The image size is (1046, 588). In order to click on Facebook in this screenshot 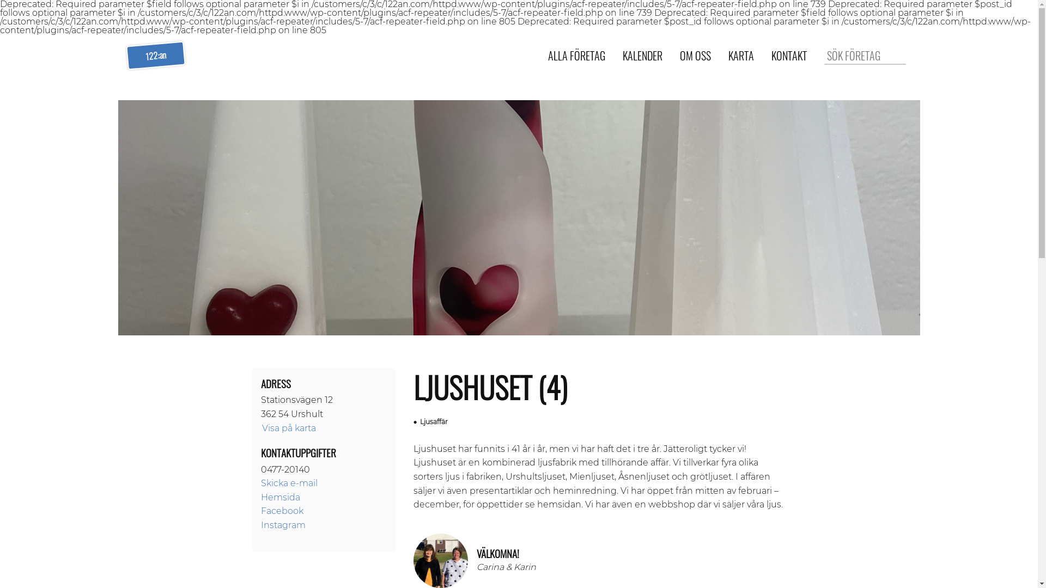, I will do `click(282, 511)`.